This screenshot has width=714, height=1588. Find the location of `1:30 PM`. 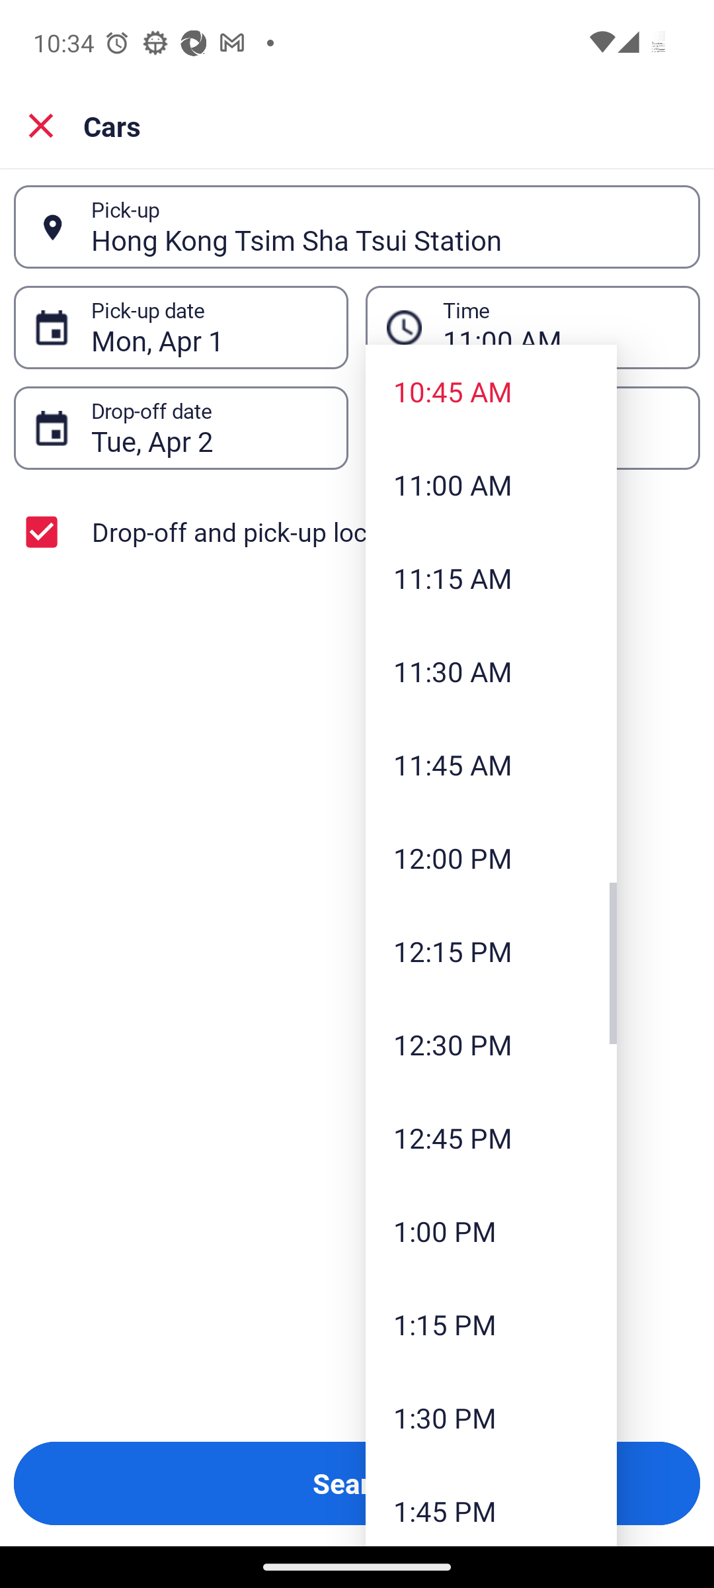

1:30 PM is located at coordinates (491, 1417).